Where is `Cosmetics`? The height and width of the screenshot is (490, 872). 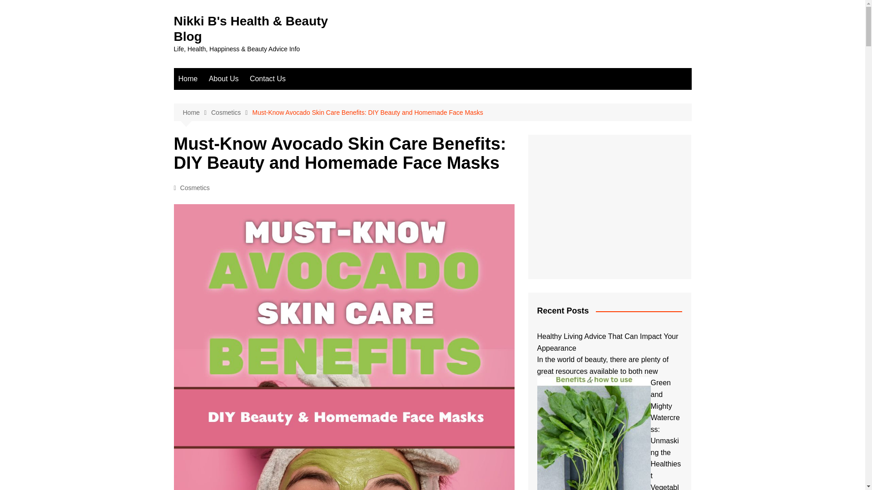 Cosmetics is located at coordinates (231, 113).